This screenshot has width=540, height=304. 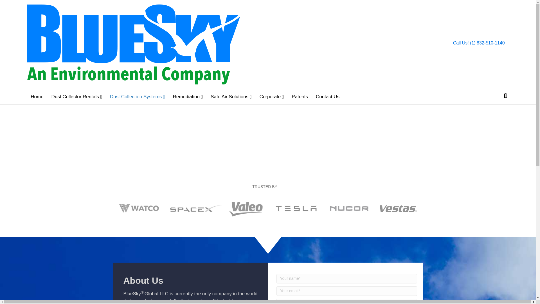 I want to click on Logo-W-2, so click(x=139, y=208).